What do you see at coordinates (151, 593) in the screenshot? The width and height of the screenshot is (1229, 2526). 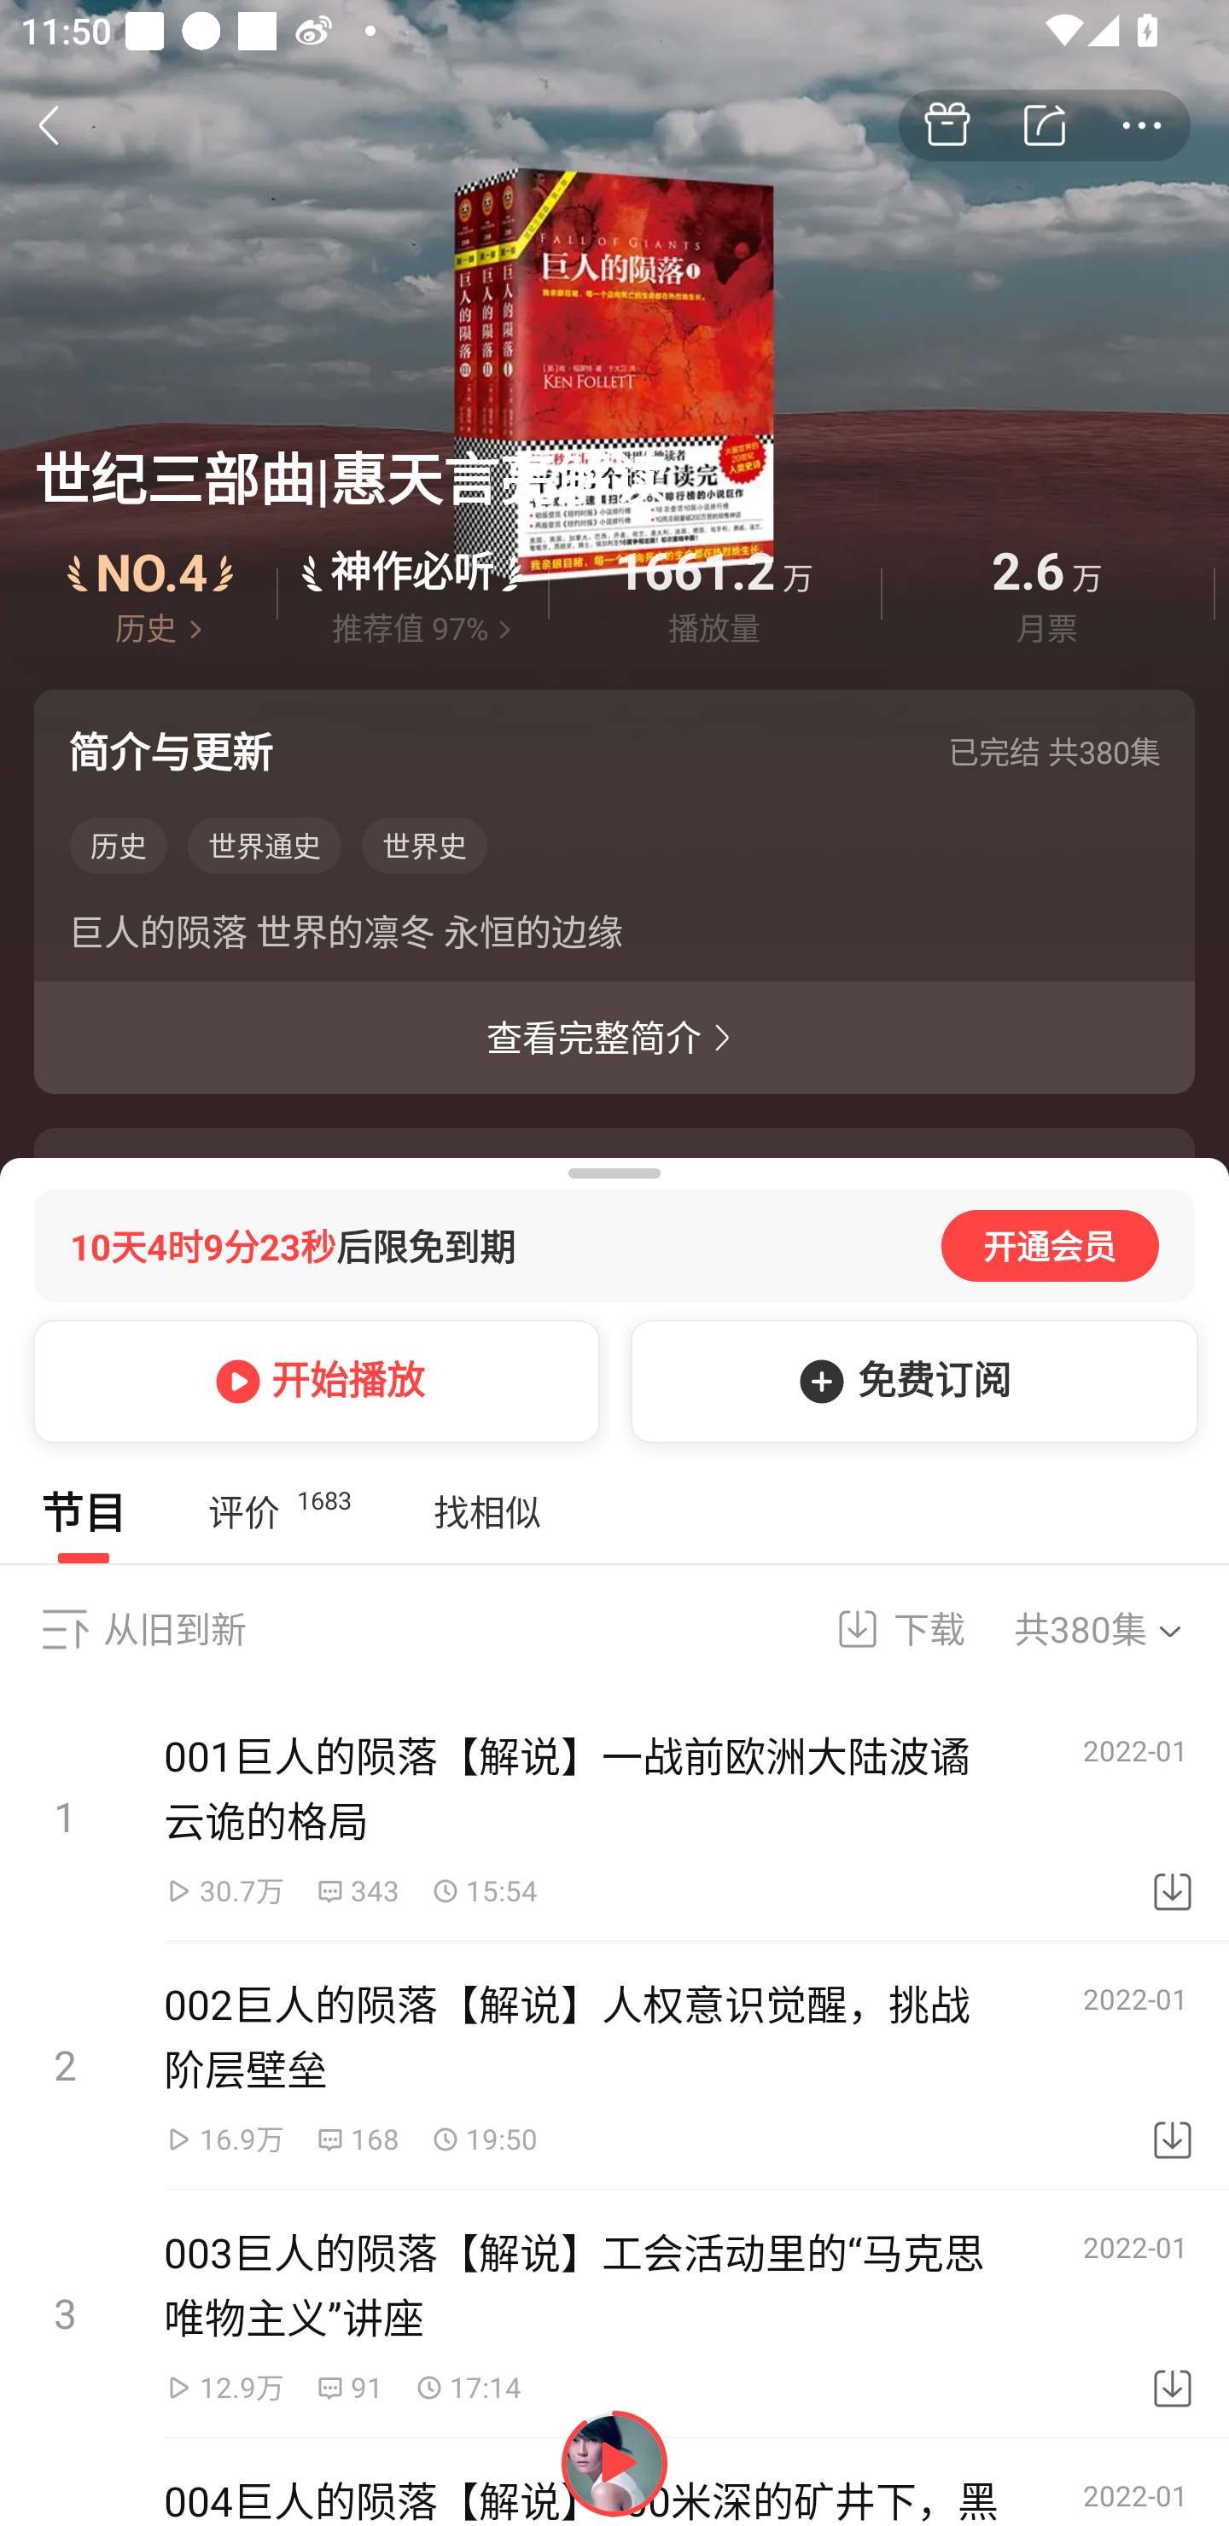 I see `排行榜` at bounding box center [151, 593].